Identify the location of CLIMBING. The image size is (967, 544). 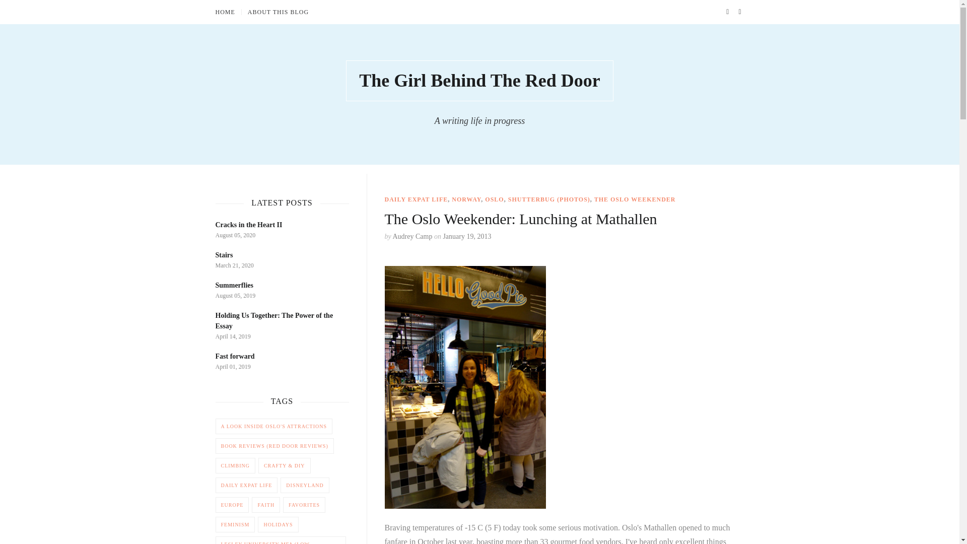
(235, 465).